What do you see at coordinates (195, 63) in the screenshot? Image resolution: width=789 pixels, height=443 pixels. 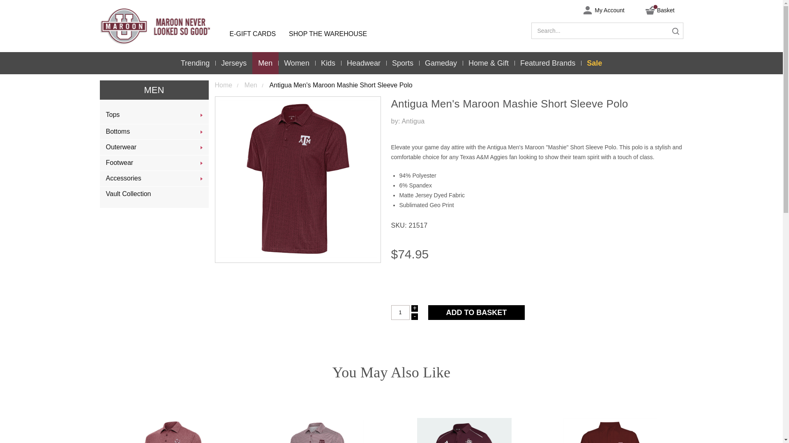 I see `Trending` at bounding box center [195, 63].